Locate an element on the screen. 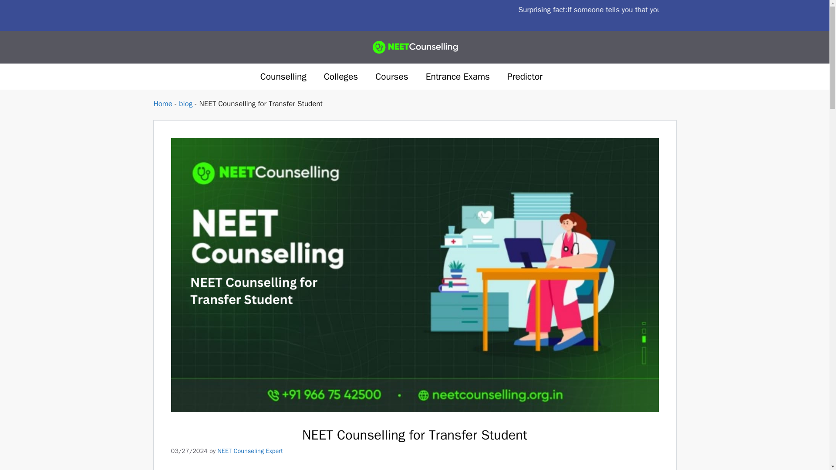 The height and width of the screenshot is (470, 836). Predictor  is located at coordinates (526, 77).